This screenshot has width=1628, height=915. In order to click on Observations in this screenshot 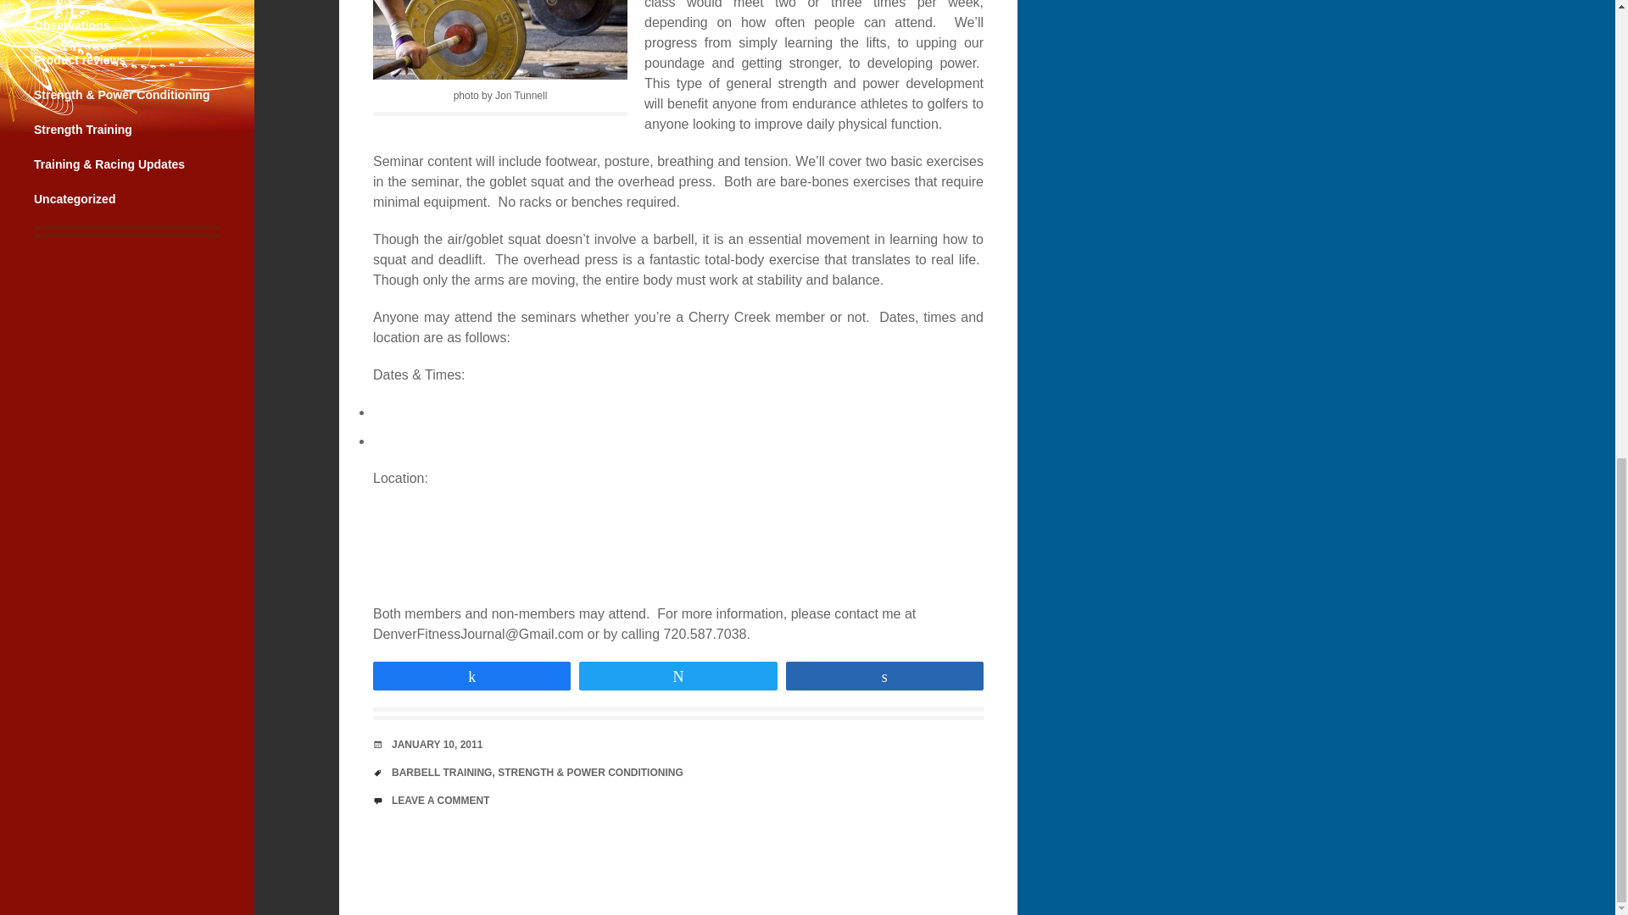, I will do `click(71, 25)`.